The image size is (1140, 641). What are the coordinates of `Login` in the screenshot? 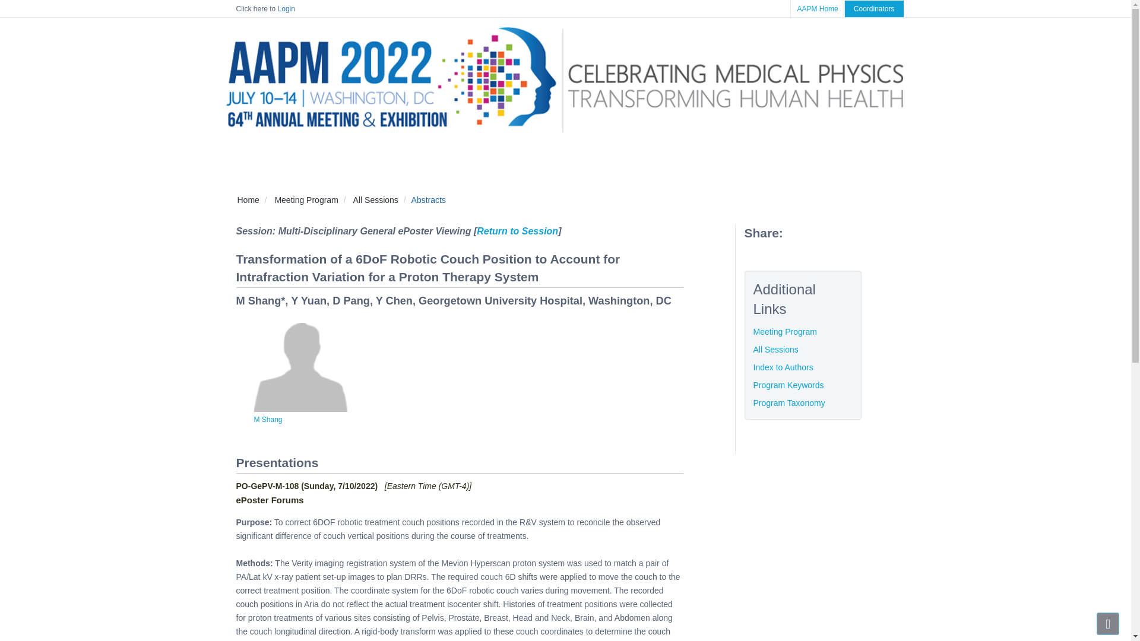 It's located at (286, 8).